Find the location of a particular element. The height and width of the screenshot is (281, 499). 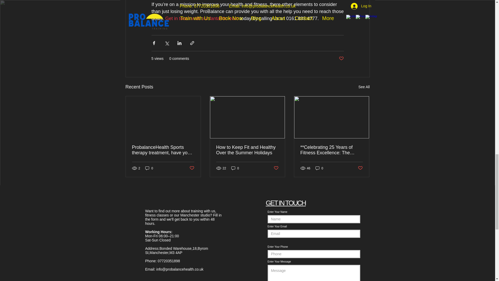

How to Keep Fit and Healthy Over the Summer Holidays is located at coordinates (247, 150).